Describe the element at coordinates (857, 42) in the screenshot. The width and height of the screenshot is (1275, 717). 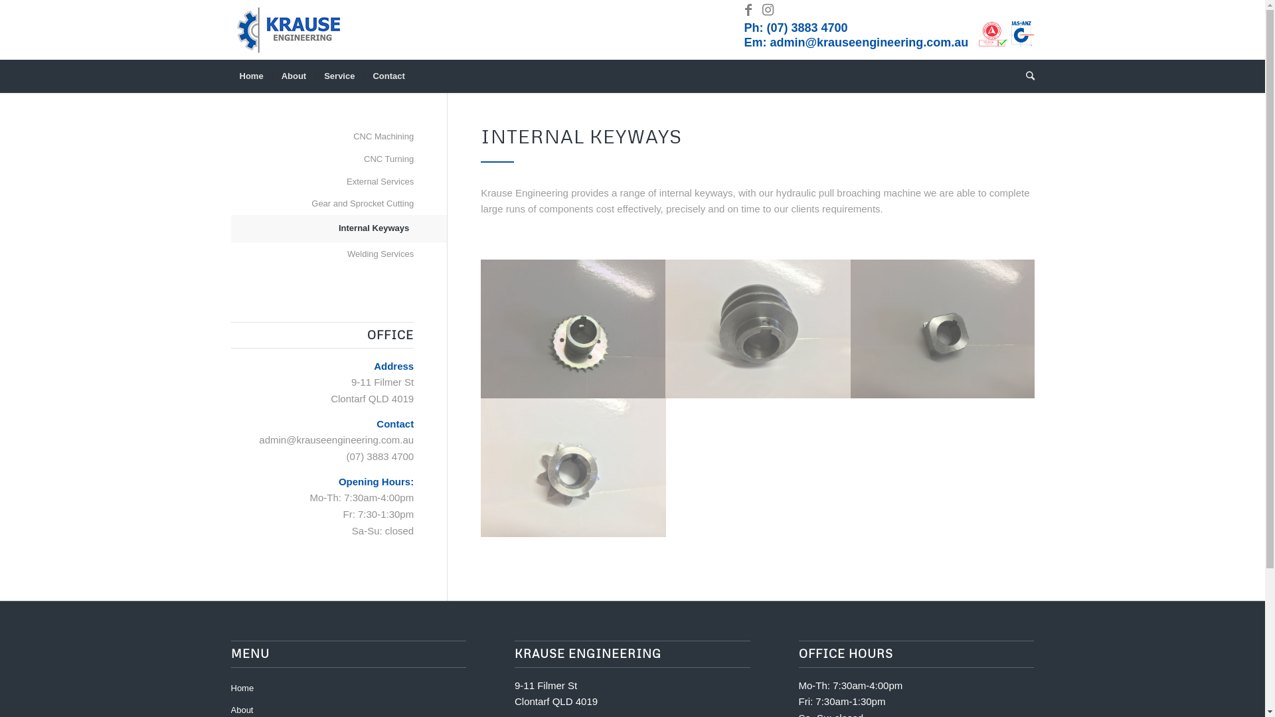
I see `Em: admin@krauseengineering.com.au` at that location.